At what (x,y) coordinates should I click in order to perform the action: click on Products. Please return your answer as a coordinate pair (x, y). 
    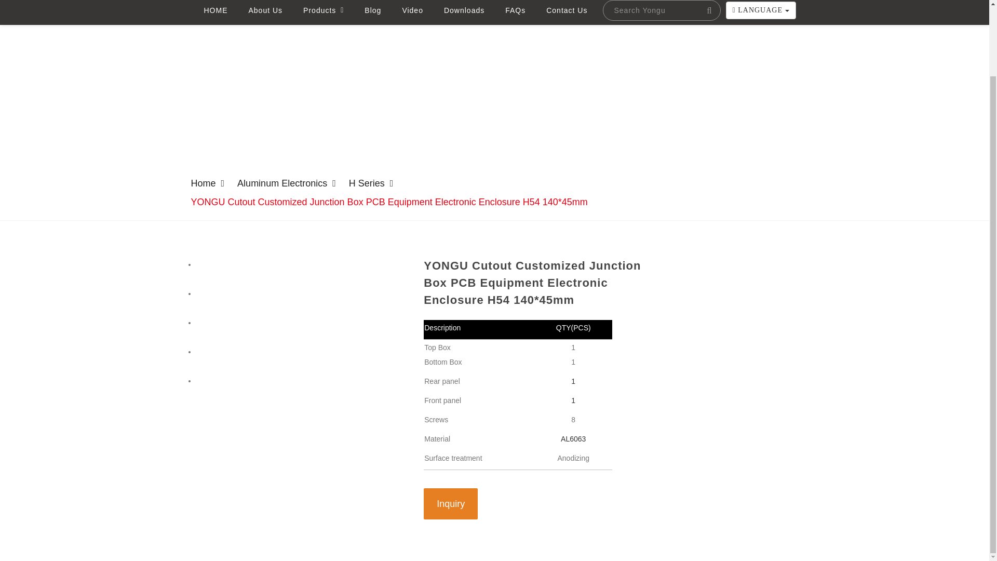
    Looking at the image, I should click on (323, 12).